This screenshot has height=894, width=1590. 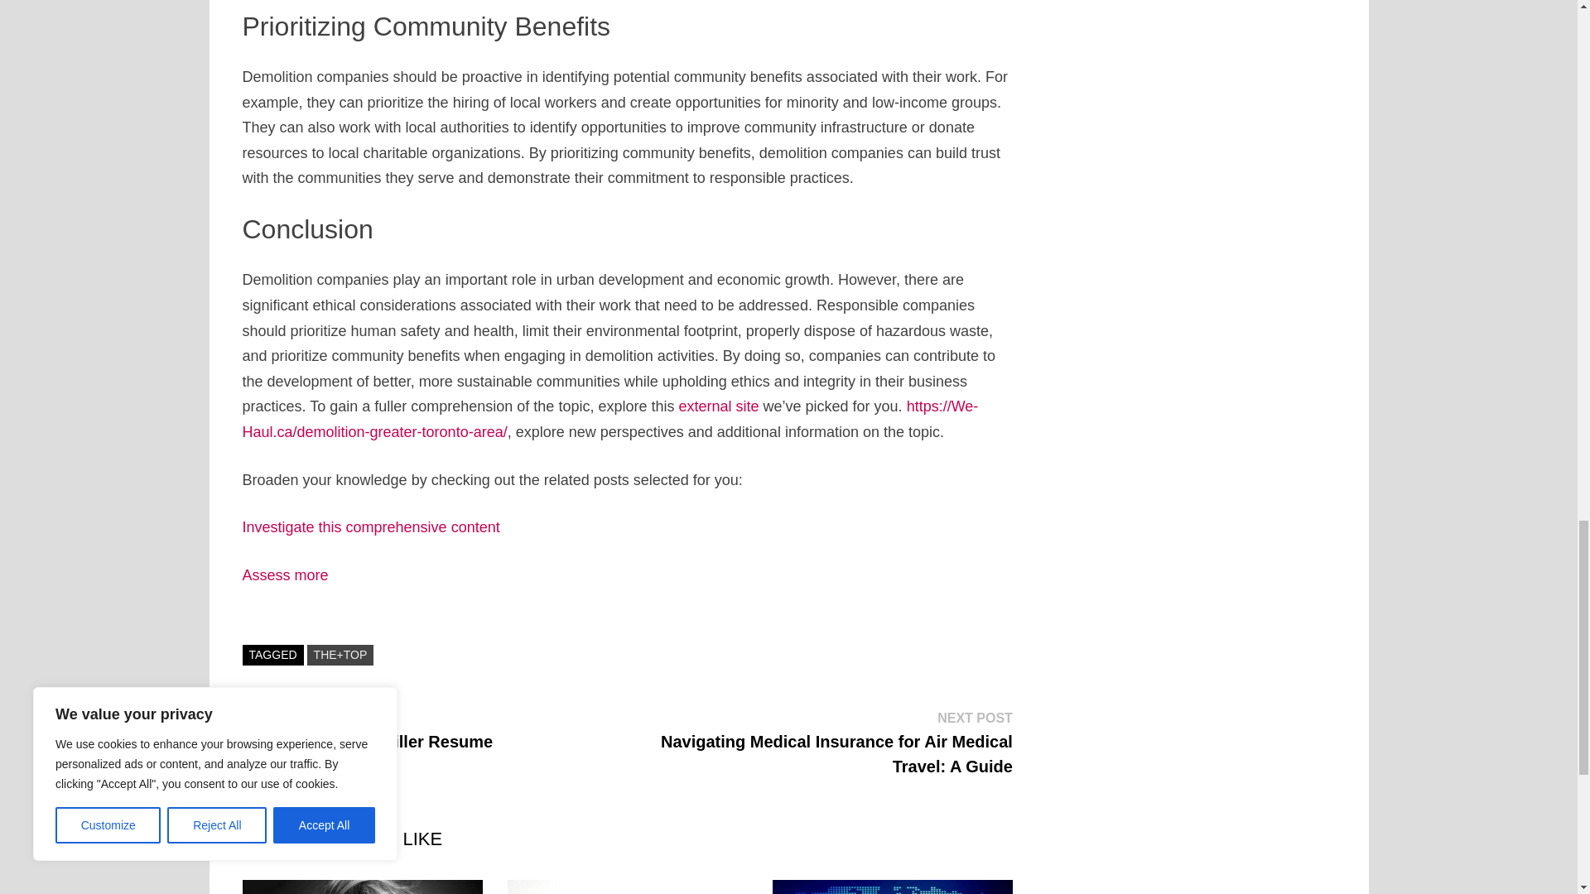 What do you see at coordinates (718, 406) in the screenshot?
I see `external site` at bounding box center [718, 406].